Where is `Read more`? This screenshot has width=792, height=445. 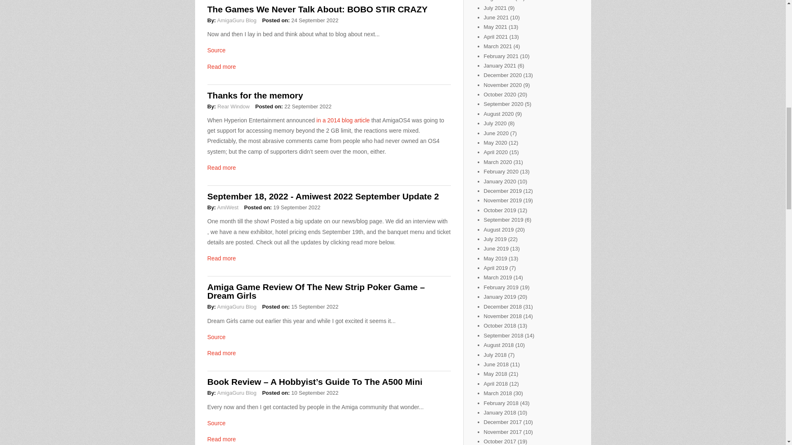 Read more is located at coordinates (221, 439).